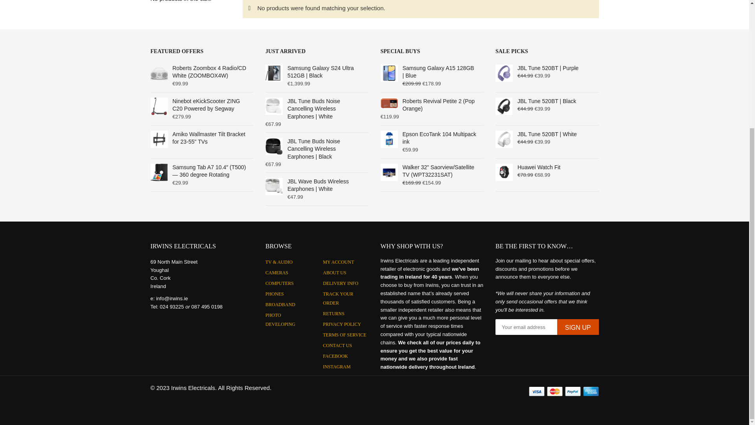 The height and width of the screenshot is (425, 755). I want to click on Sign up, so click(578, 327).